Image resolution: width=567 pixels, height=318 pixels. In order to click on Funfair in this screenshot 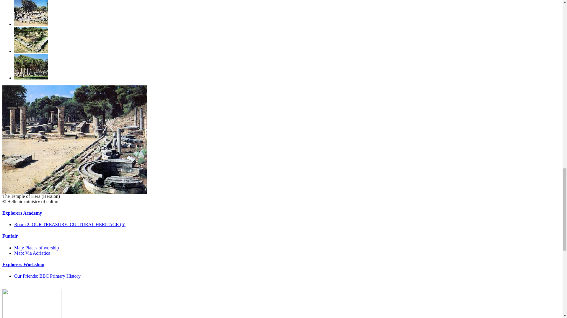, I will do `click(10, 236)`.